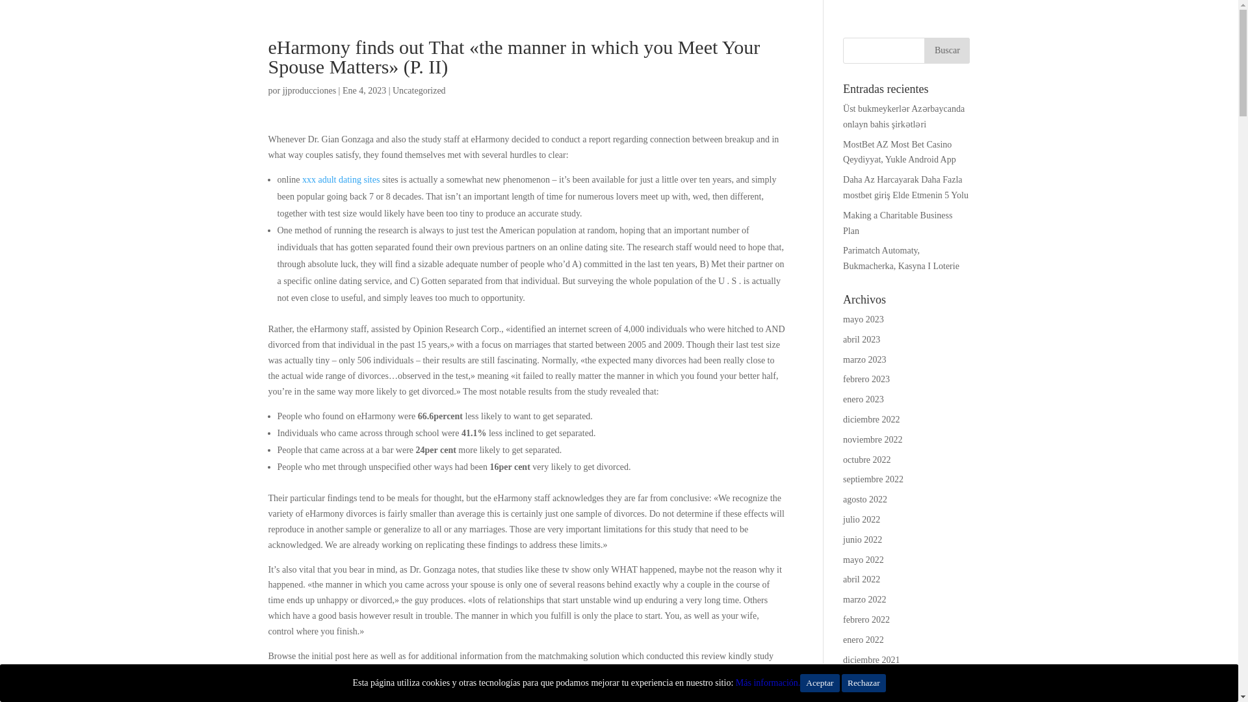  I want to click on xxx adult dating sites, so click(341, 179).